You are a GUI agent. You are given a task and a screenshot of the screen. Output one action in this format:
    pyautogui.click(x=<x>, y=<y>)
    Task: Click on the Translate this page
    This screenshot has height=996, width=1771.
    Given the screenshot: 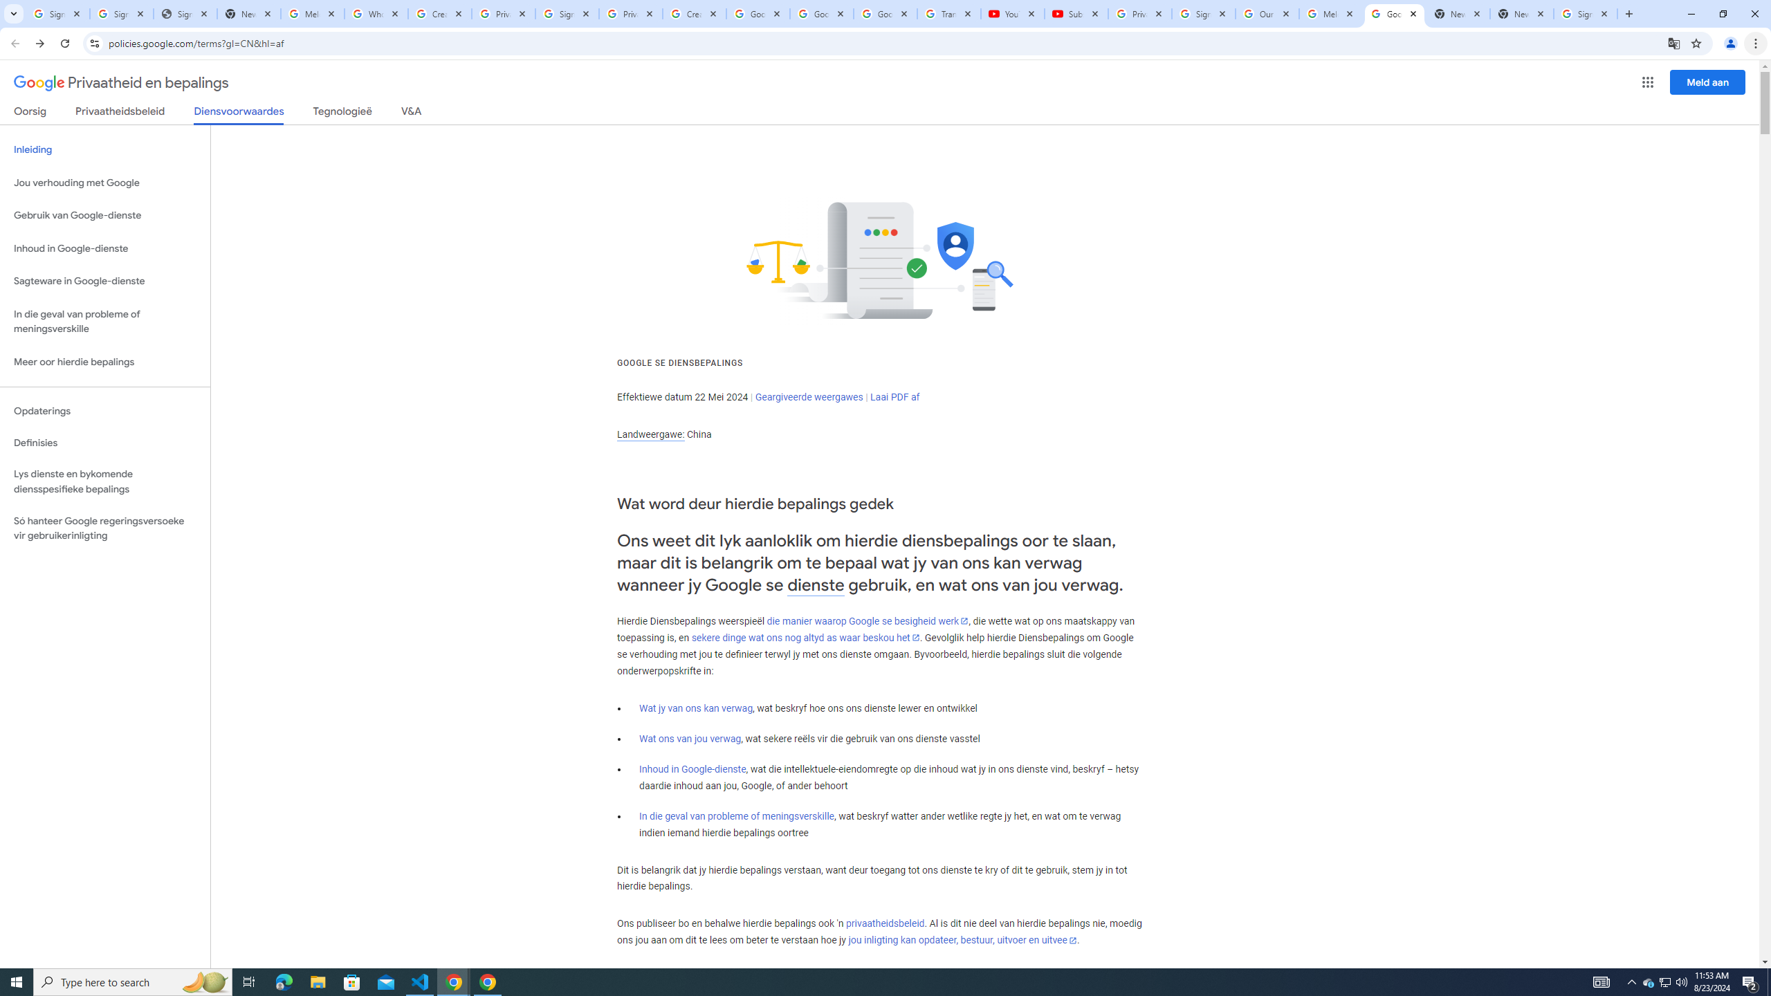 What is the action you would take?
    pyautogui.click(x=1674, y=43)
    